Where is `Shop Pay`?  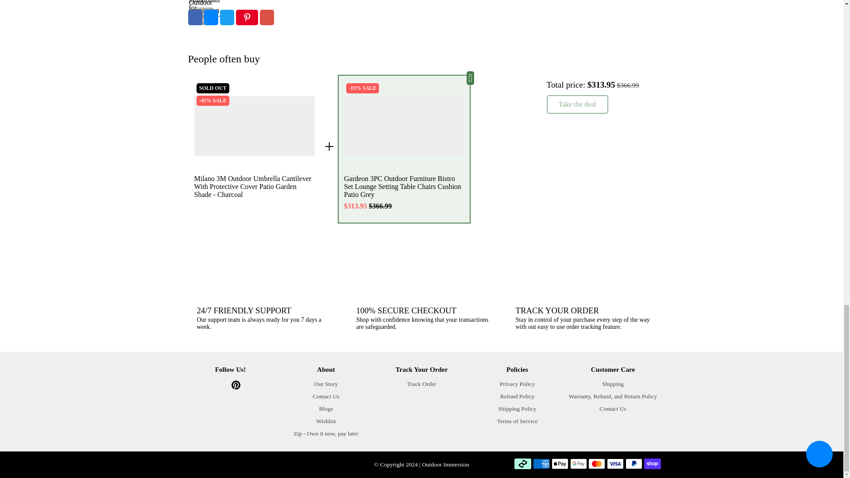
Shop Pay is located at coordinates (652, 463).